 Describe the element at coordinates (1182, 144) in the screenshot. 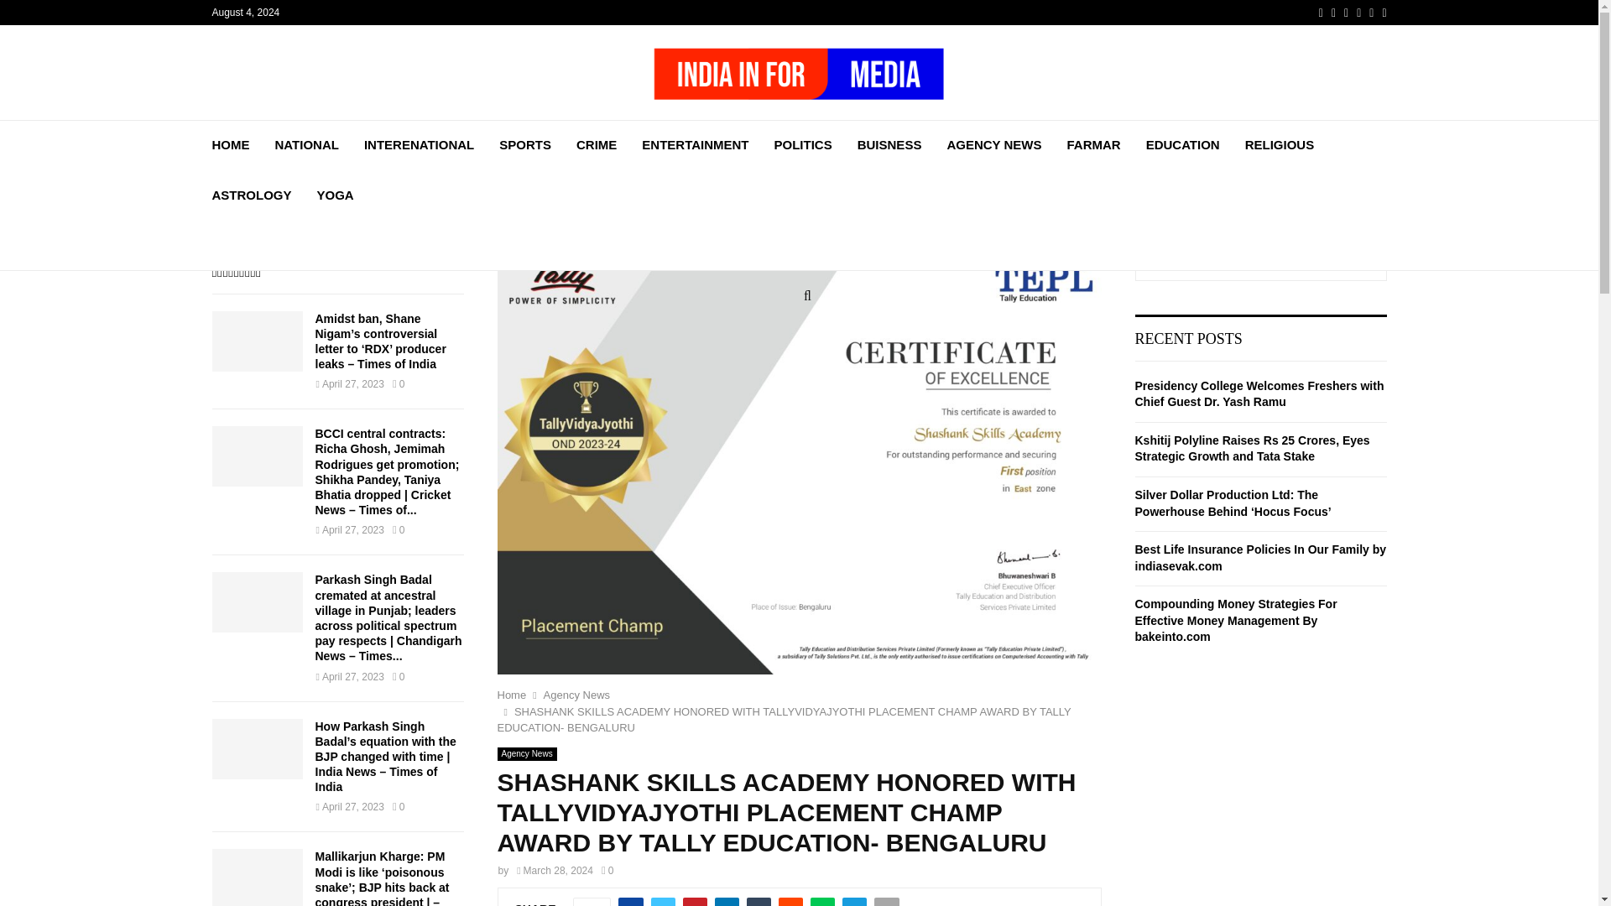

I see `EDUCATION` at that location.